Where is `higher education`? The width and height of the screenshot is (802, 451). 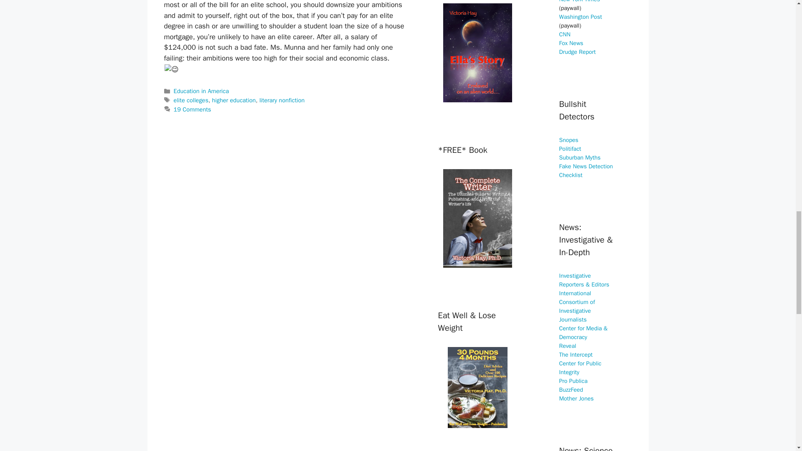 higher education is located at coordinates (234, 100).